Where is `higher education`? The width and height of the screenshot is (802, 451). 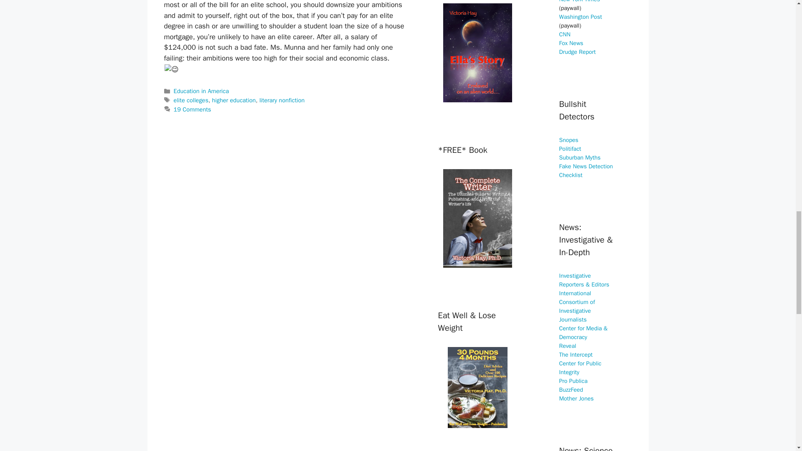 higher education is located at coordinates (234, 100).